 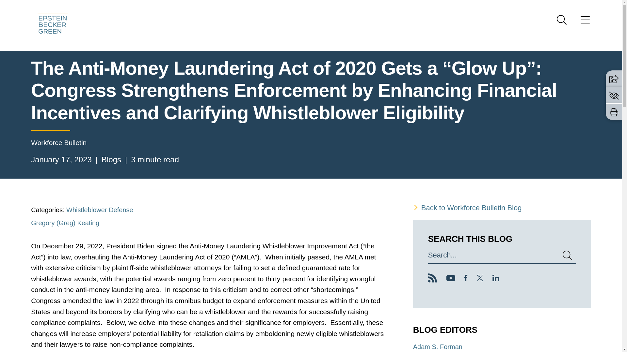 What do you see at coordinates (432, 278) in the screenshot?
I see `RSS` at bounding box center [432, 278].